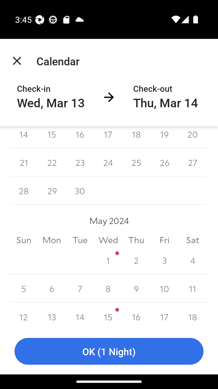  What do you see at coordinates (193, 260) in the screenshot?
I see `4 4 May 2024` at bounding box center [193, 260].